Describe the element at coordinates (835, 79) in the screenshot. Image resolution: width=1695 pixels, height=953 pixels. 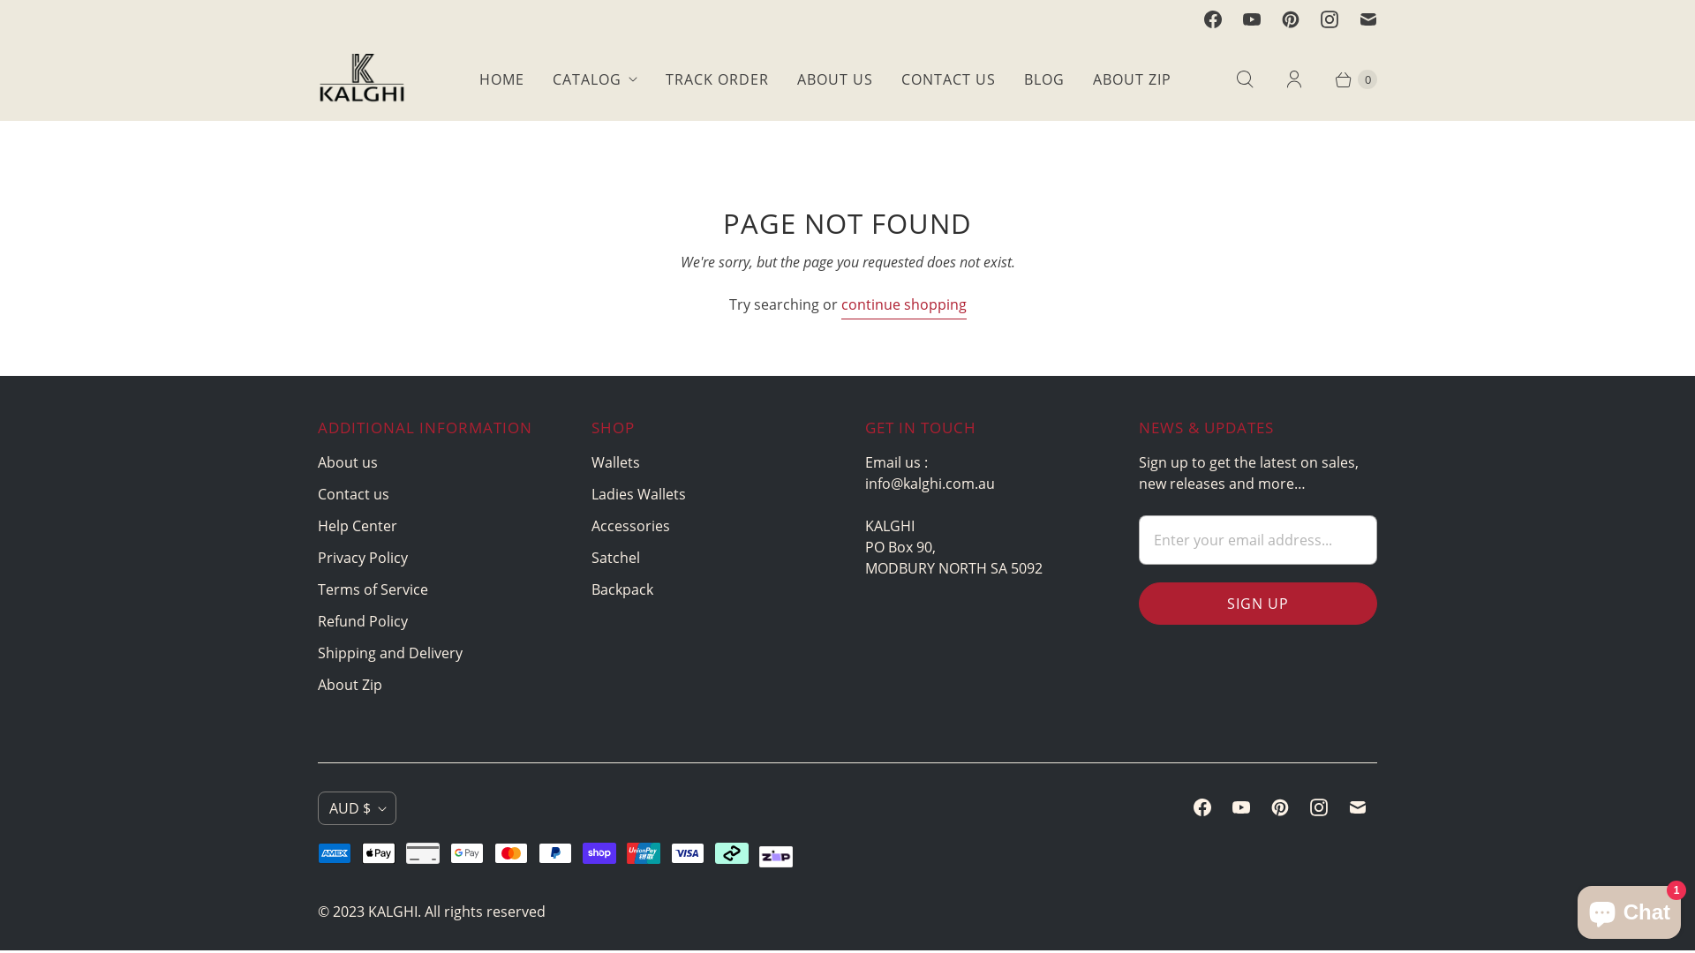
I see `ABOUT US` at that location.